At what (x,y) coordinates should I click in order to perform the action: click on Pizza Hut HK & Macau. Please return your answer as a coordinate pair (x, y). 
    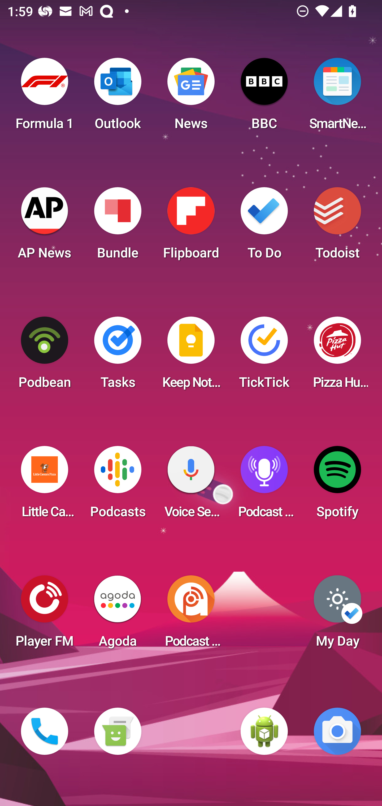
    Looking at the image, I should click on (337, 356).